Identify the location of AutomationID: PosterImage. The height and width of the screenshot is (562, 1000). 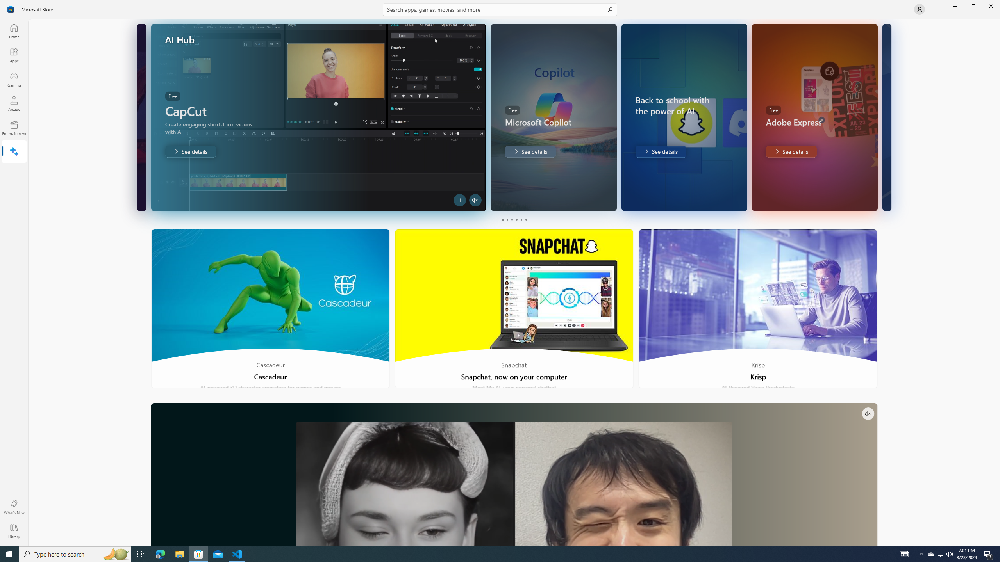
(514, 484).